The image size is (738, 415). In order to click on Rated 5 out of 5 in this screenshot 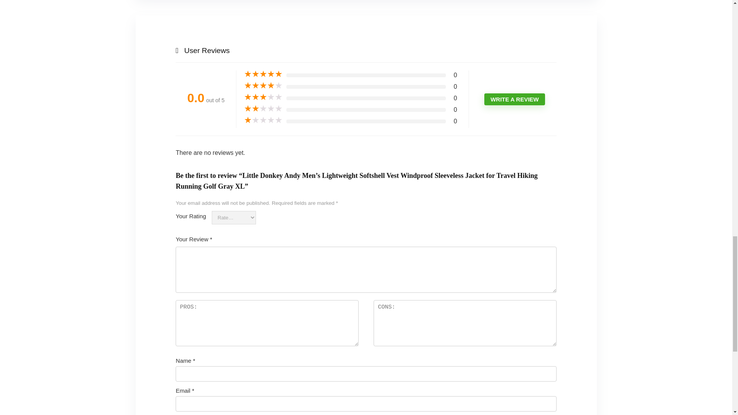, I will do `click(263, 74)`.